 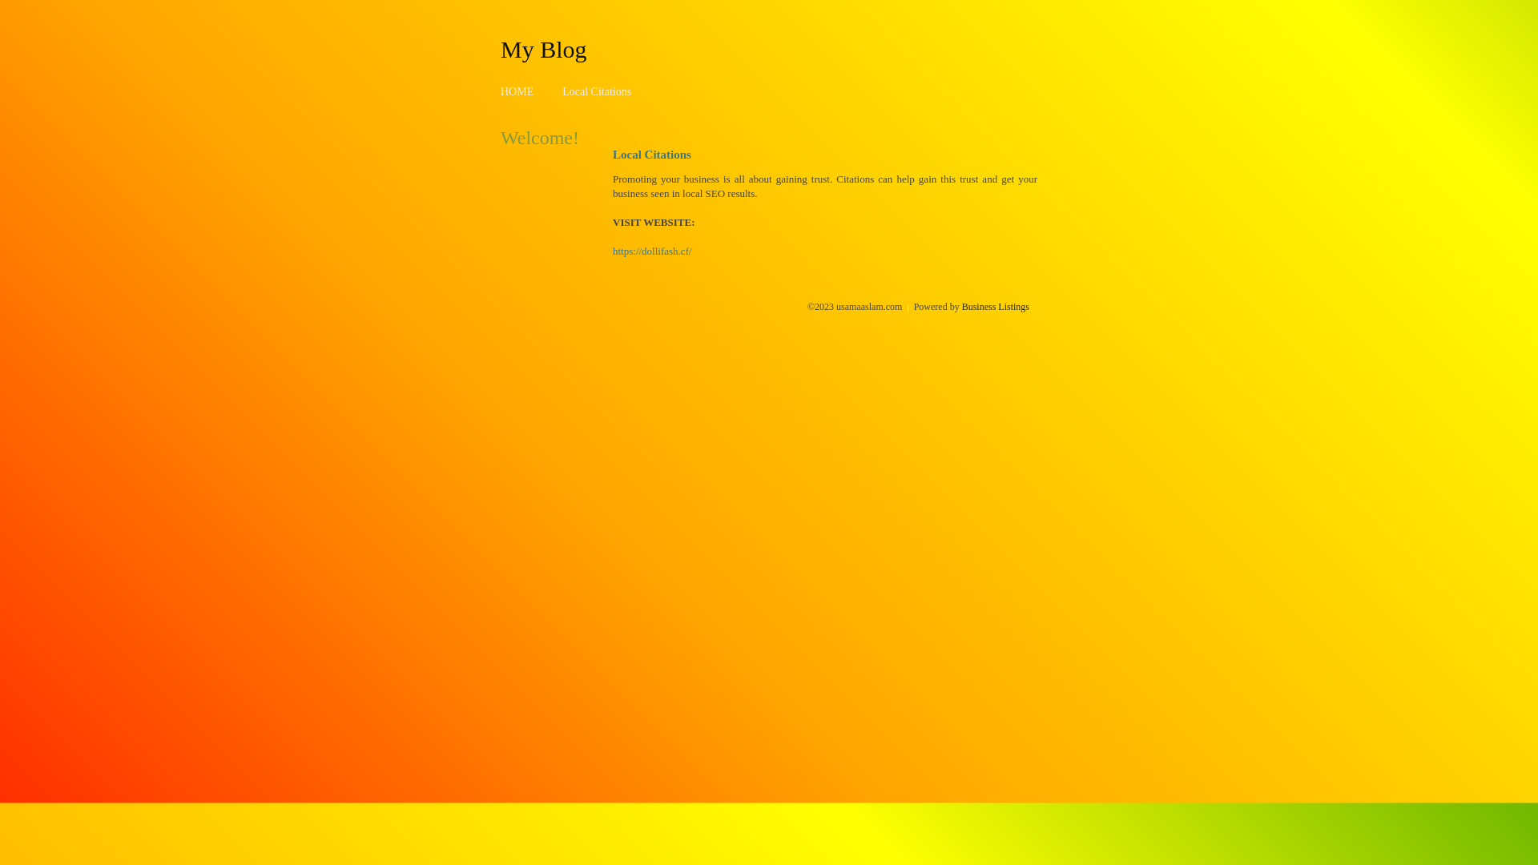 I want to click on HOME, so click(x=517, y=91).